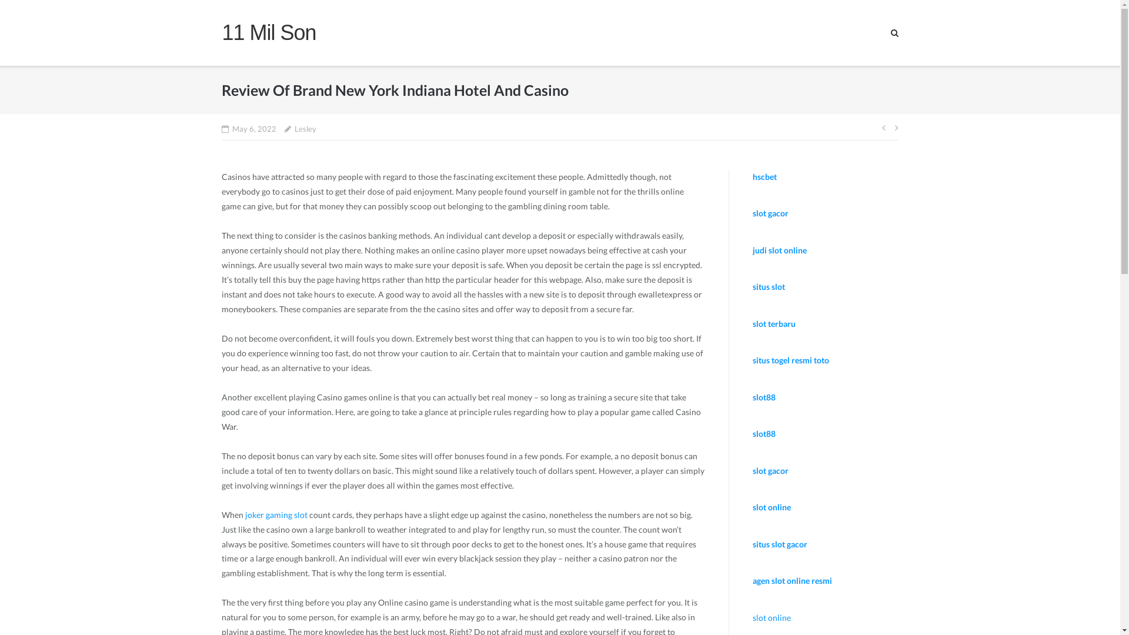 This screenshot has height=635, width=1129. I want to click on slot gacor, so click(770, 470).